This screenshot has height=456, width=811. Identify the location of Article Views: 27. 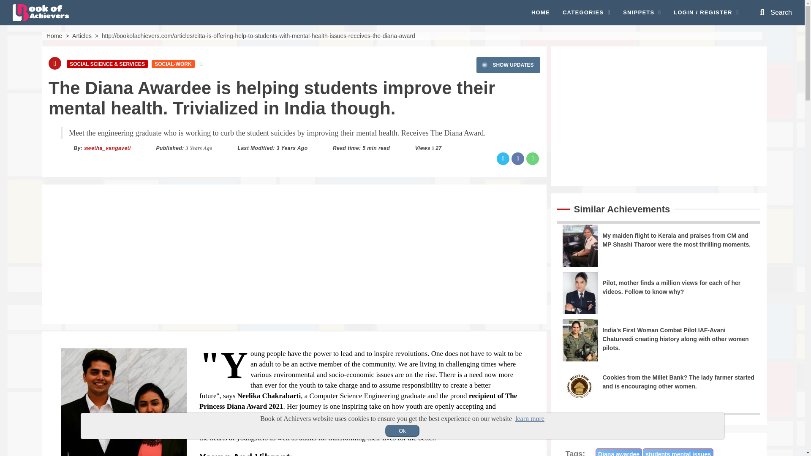
(438, 148).